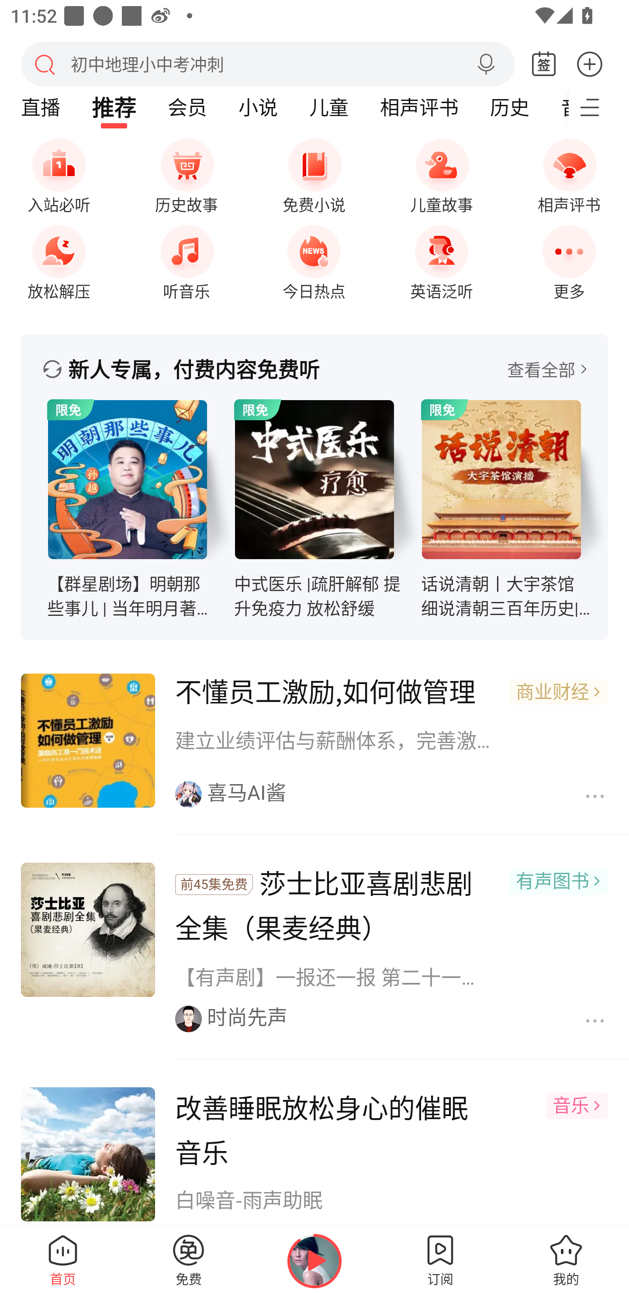 The image size is (629, 1293). Describe the element at coordinates (314, 173) in the screenshot. I see `免费小说` at that location.